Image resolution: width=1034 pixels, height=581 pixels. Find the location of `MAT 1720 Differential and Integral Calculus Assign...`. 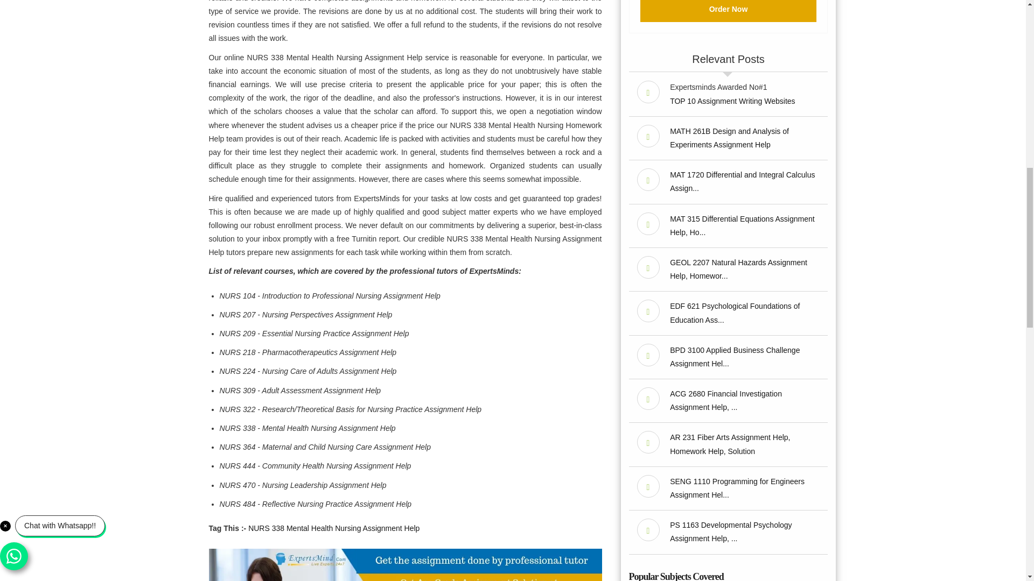

MAT 1720 Differential and Integral Calculus Assign... is located at coordinates (742, 181).